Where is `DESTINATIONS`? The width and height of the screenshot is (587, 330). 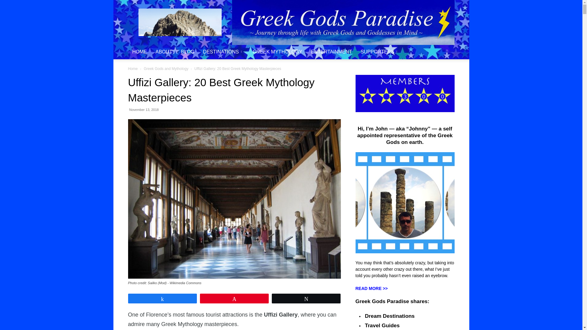 DESTINATIONS is located at coordinates (223, 52).